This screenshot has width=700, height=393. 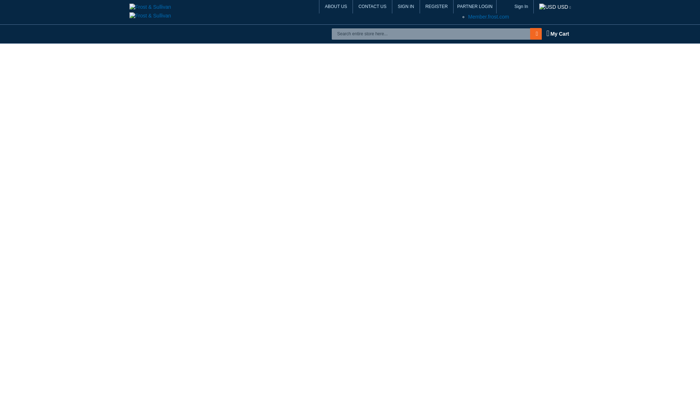 I want to click on Sign In, so click(x=521, y=7).